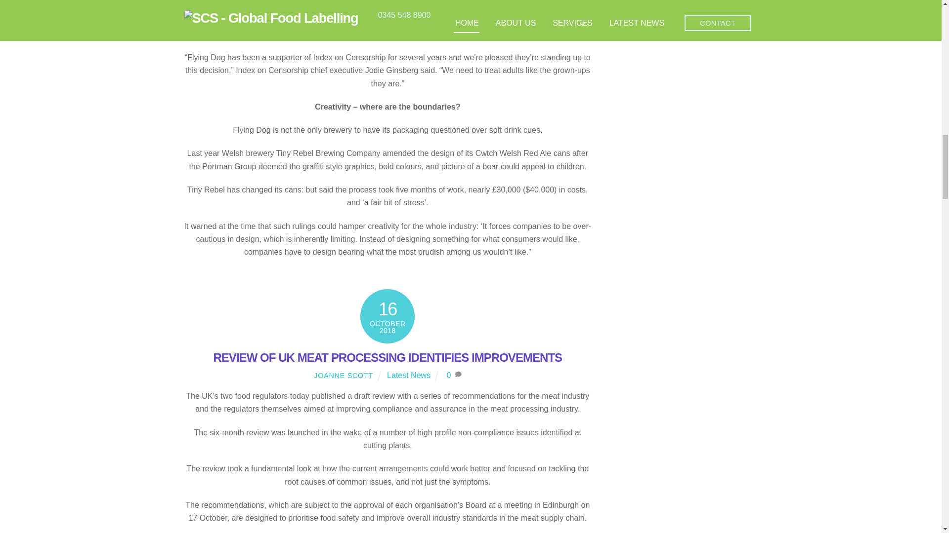 The image size is (949, 533). I want to click on Latest News, so click(409, 375).